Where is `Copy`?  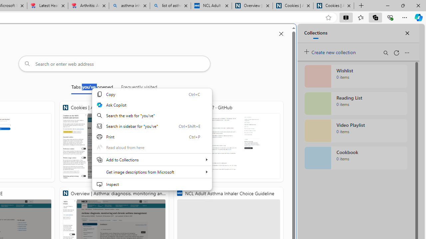
Copy is located at coordinates (152, 94).